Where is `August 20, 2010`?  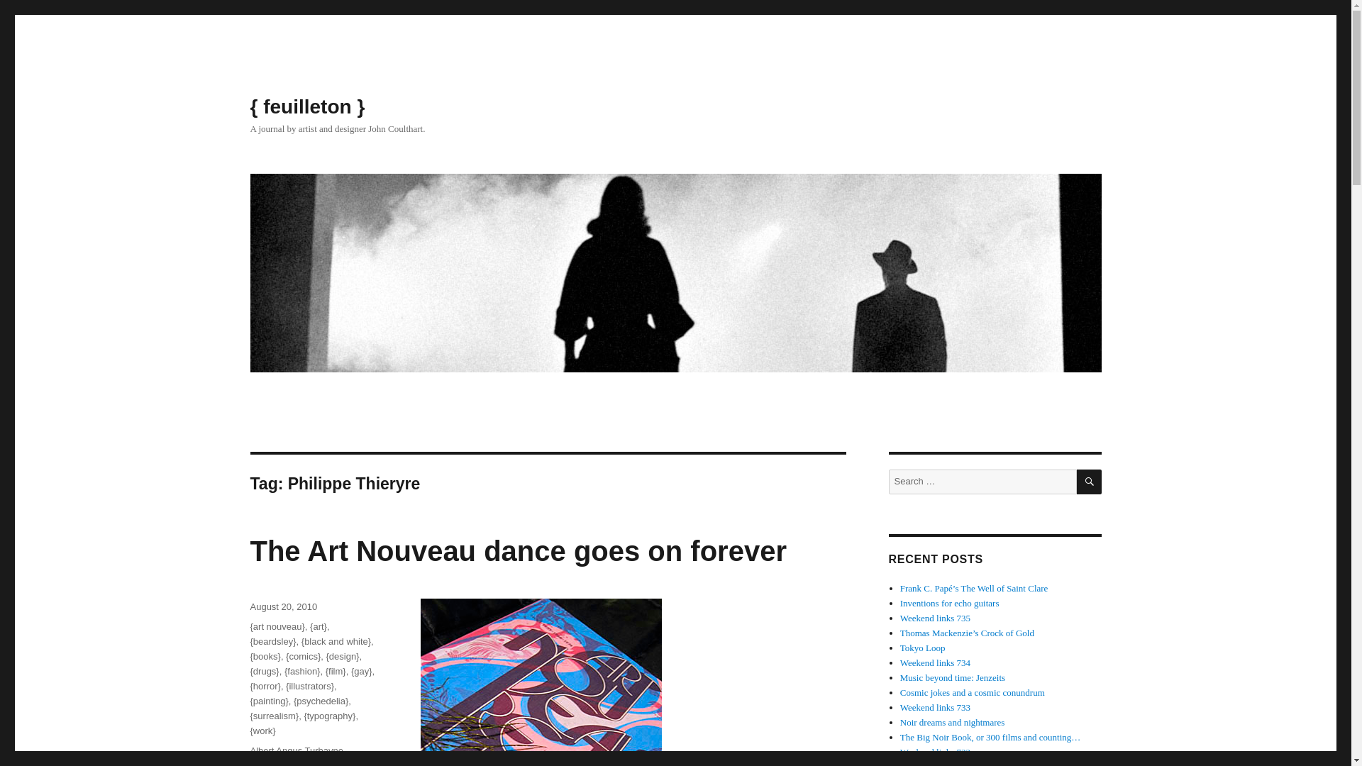 August 20, 2010 is located at coordinates (283, 606).